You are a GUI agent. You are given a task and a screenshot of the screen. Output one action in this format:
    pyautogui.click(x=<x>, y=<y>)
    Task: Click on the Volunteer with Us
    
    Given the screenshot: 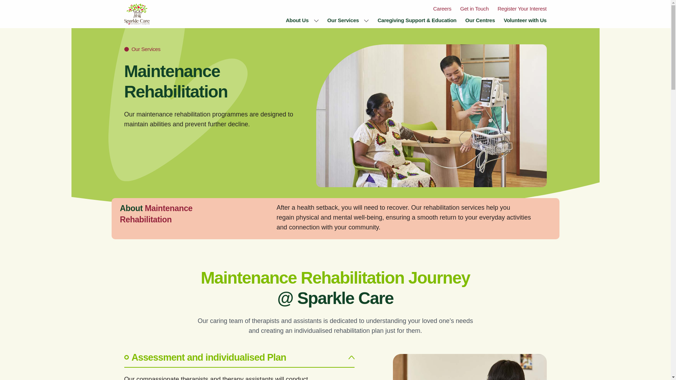 What is the action you would take?
    pyautogui.click(x=525, y=20)
    